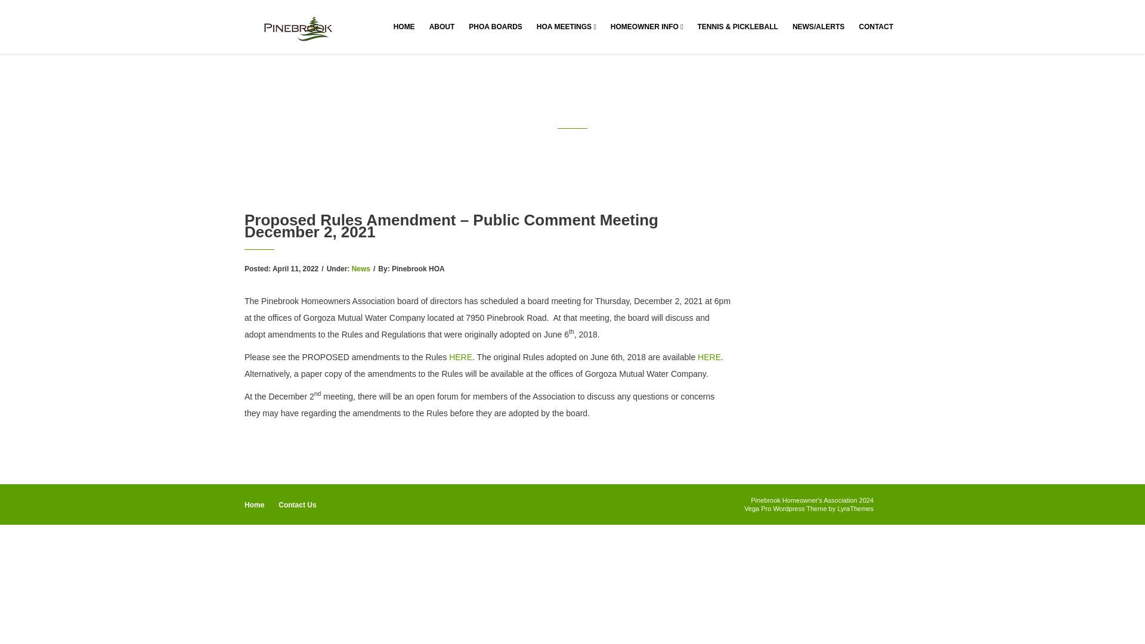 The height and width of the screenshot is (644, 1145). Describe the element at coordinates (709, 357) in the screenshot. I see `HERE` at that location.